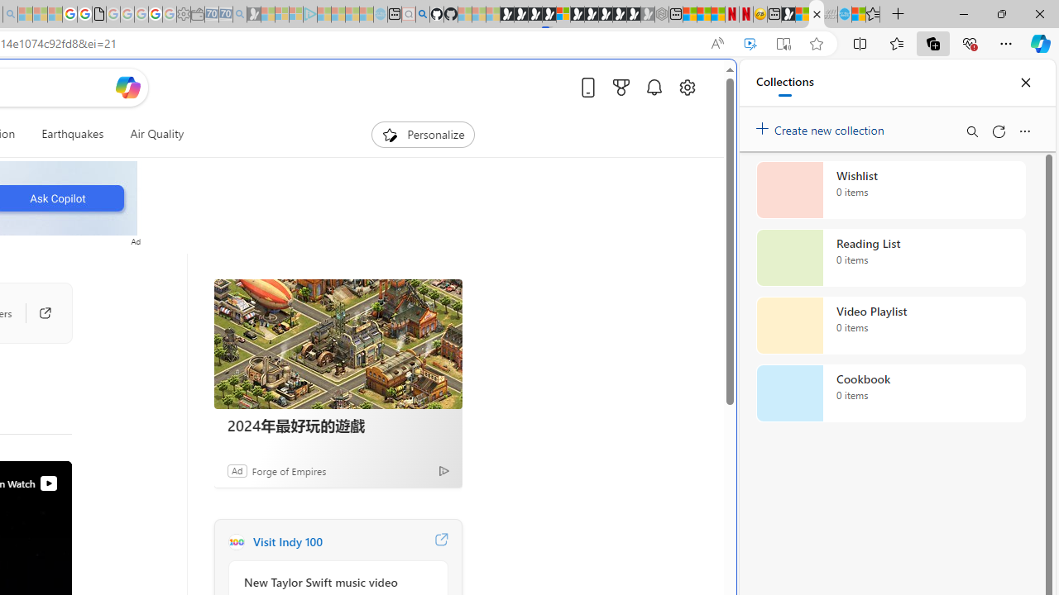 The height and width of the screenshot is (595, 1059). Describe the element at coordinates (98, 15) in the screenshot. I see `google_privacy_policy_zh-CN.pdf` at that location.